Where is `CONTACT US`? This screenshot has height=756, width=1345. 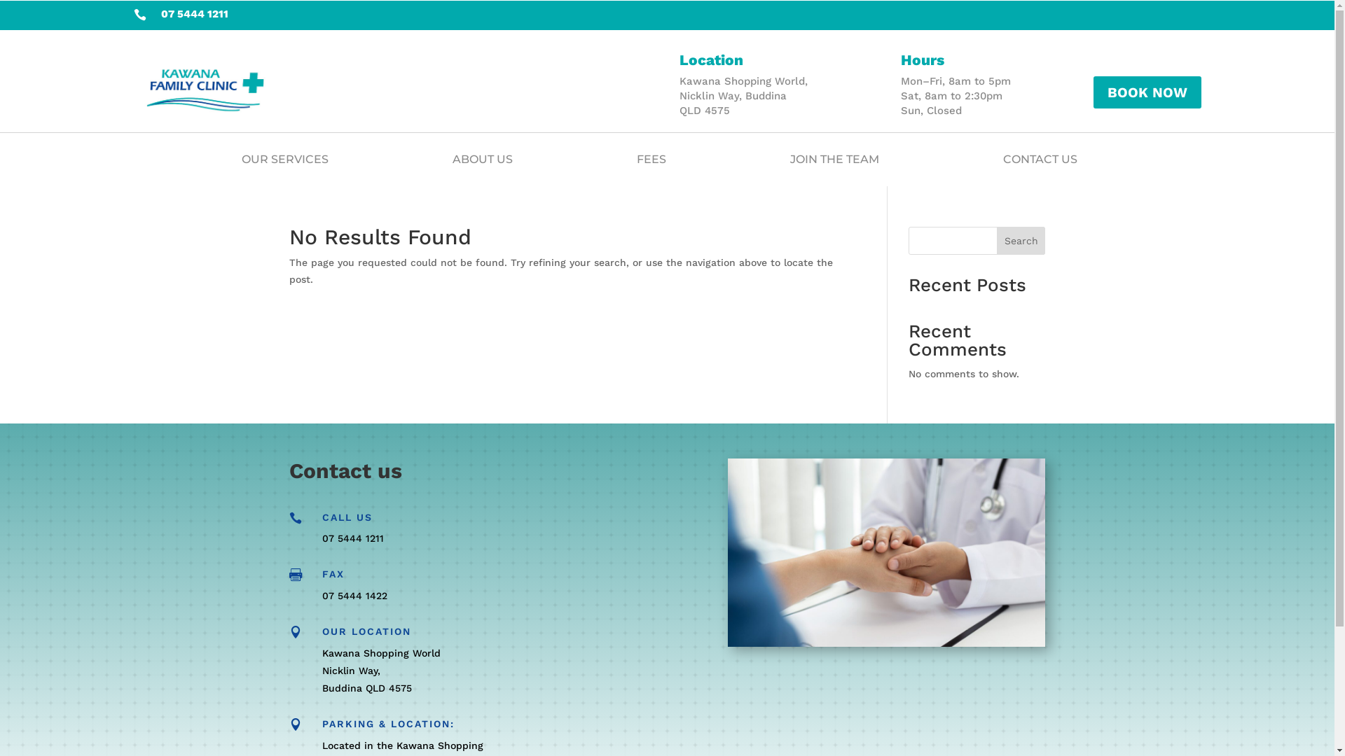 CONTACT US is located at coordinates (1040, 160).